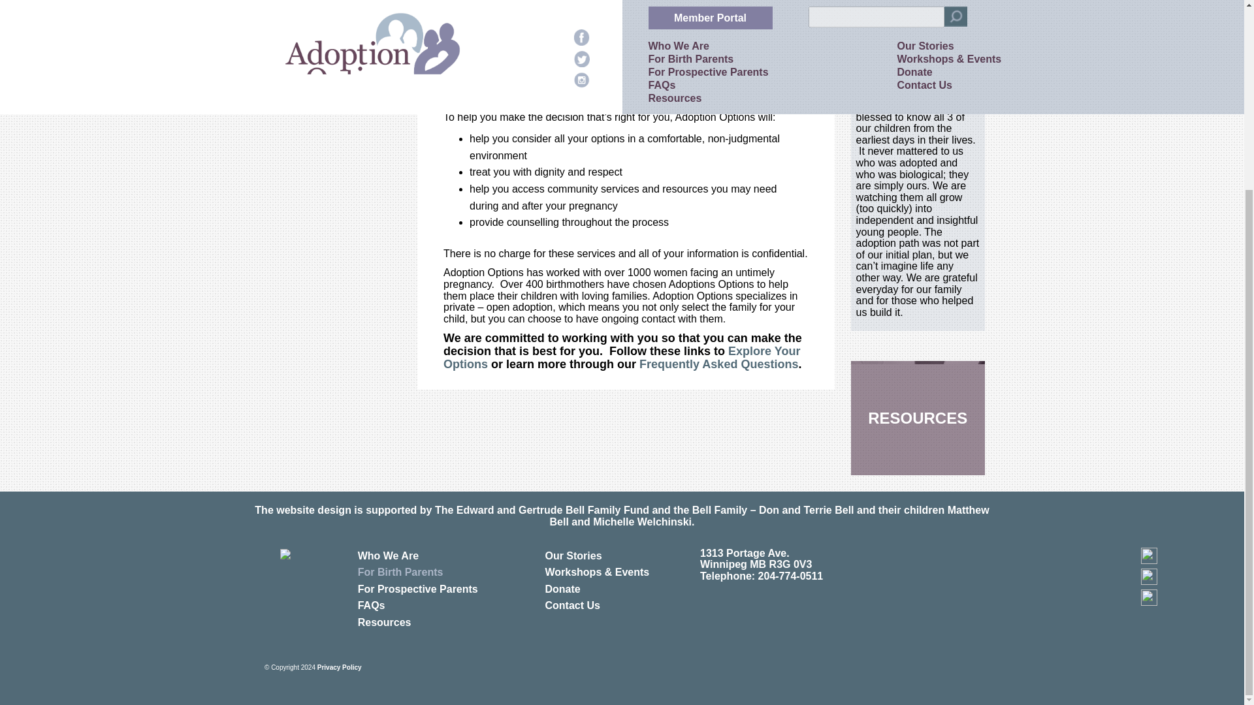  I want to click on If You Are In Crisis, so click(323, 70).